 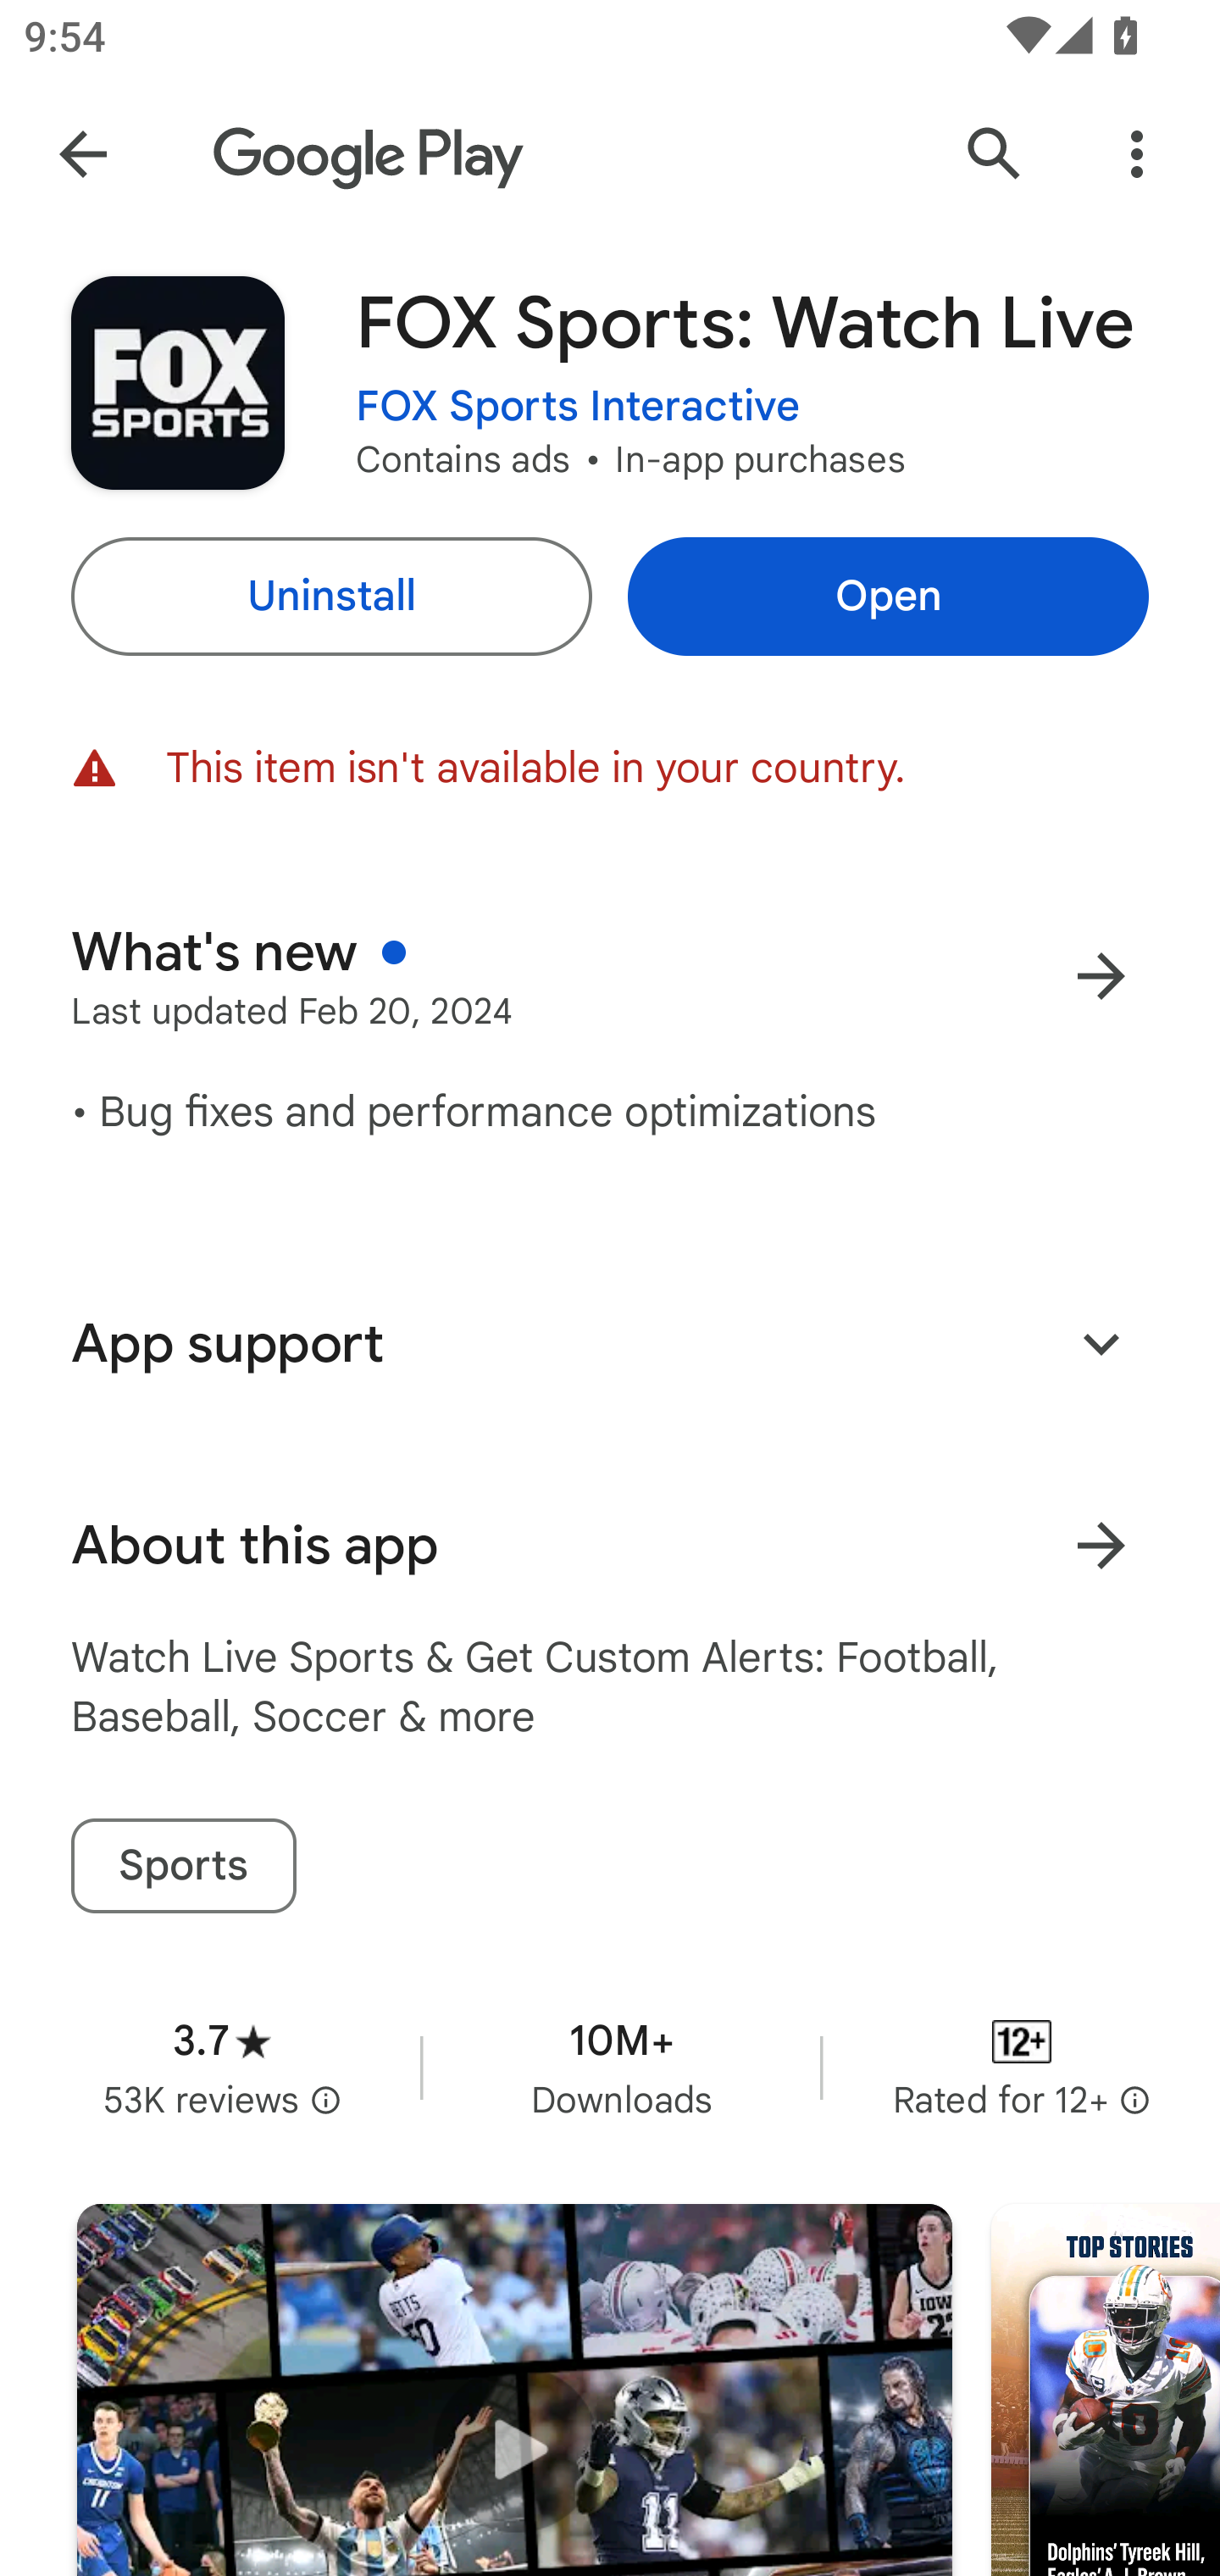 I want to click on Expand, so click(x=1101, y=1342).